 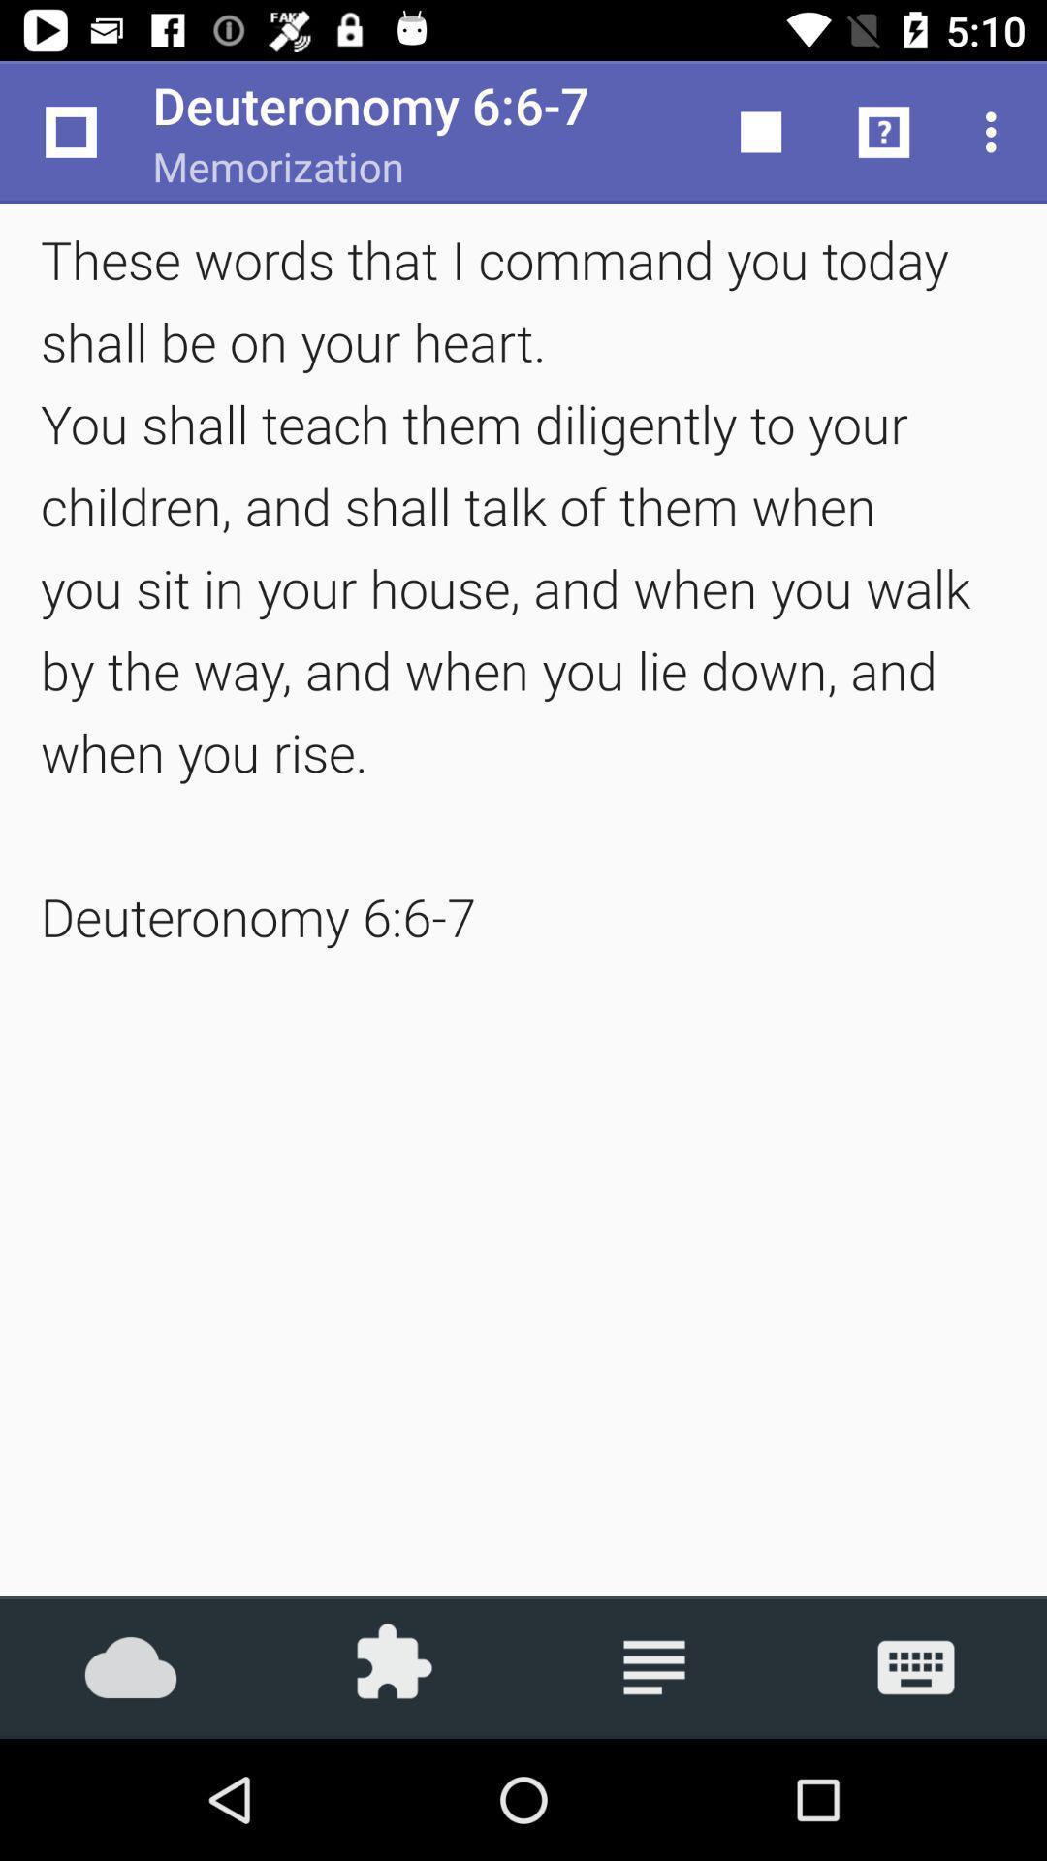 What do you see at coordinates (131, 1667) in the screenshot?
I see `select item below the these words that` at bounding box center [131, 1667].